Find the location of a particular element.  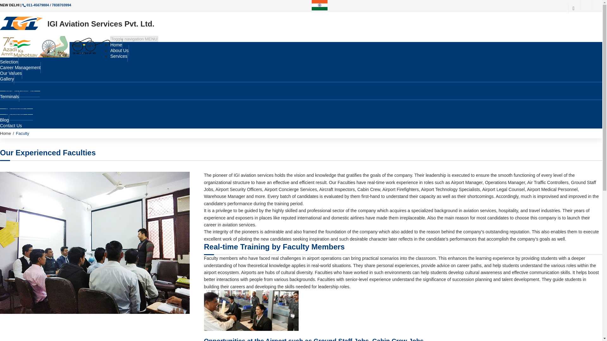

Selection is located at coordinates (9, 62).